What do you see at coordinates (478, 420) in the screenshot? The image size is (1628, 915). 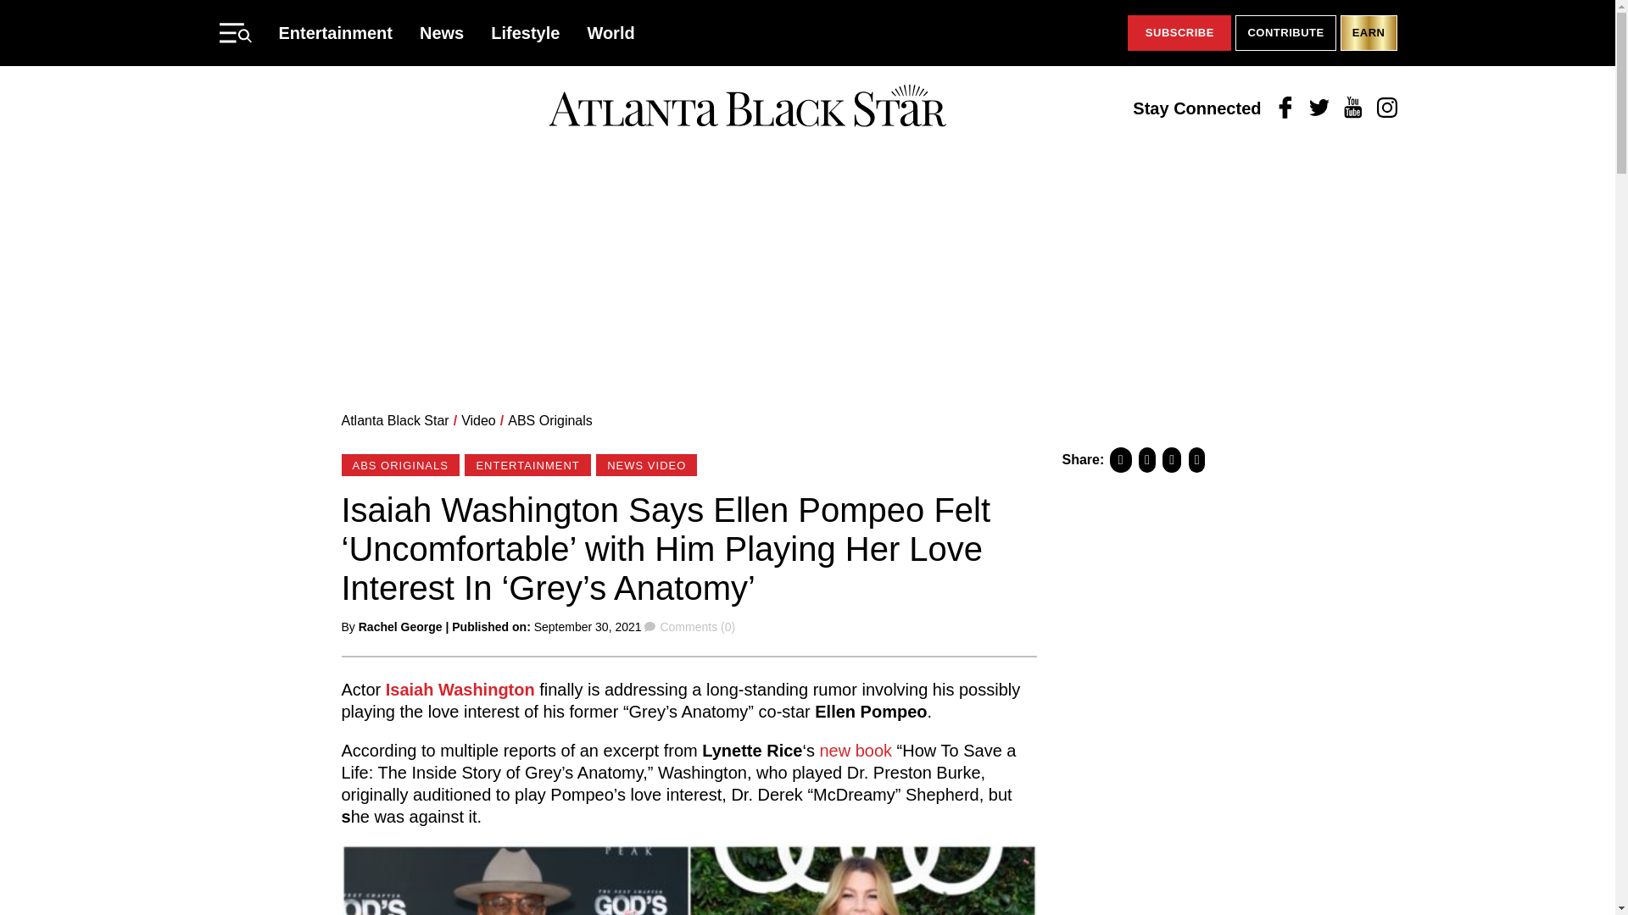 I see `Video` at bounding box center [478, 420].